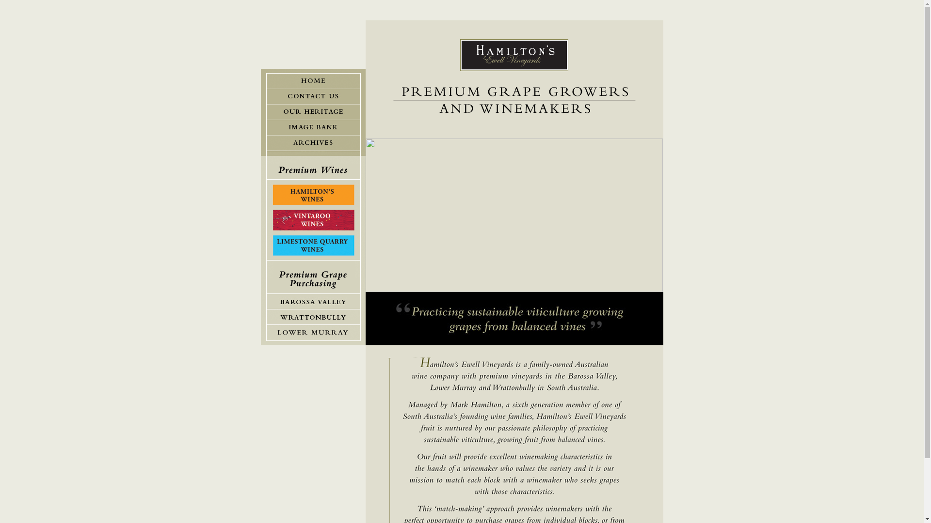  Describe the element at coordinates (313, 335) in the screenshot. I see `Lower Murray` at that location.